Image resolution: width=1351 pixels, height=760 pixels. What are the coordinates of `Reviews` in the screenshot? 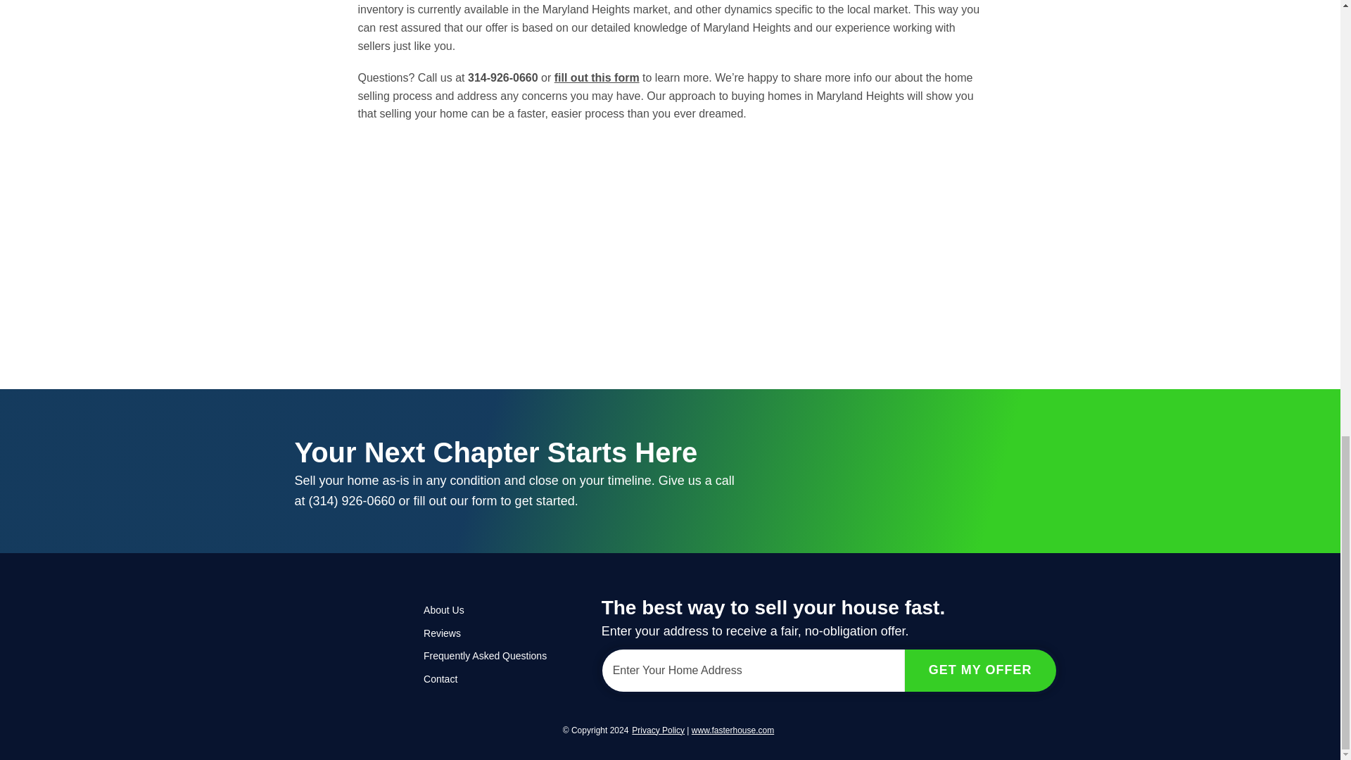 It's located at (495, 633).